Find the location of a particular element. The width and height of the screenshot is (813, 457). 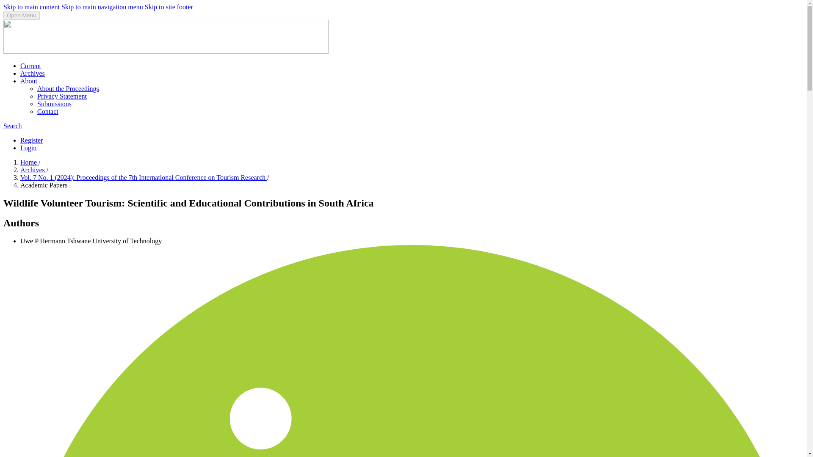

Skip to main navigation menu is located at coordinates (102, 7).